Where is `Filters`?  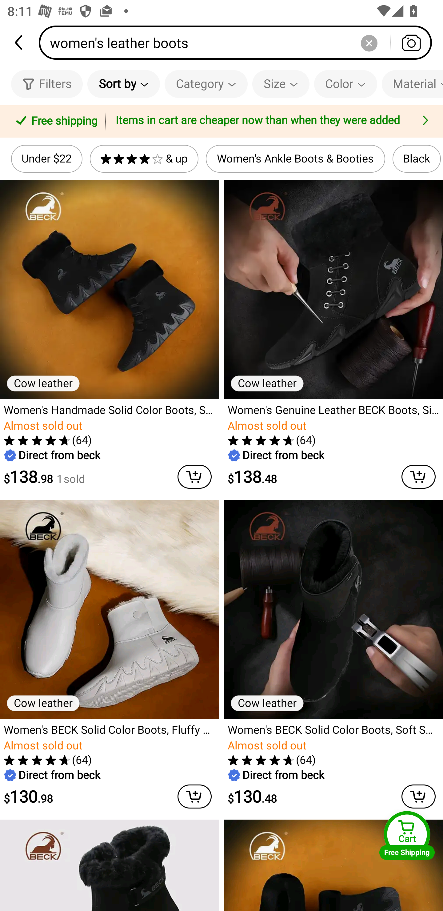
Filters is located at coordinates (47, 84).